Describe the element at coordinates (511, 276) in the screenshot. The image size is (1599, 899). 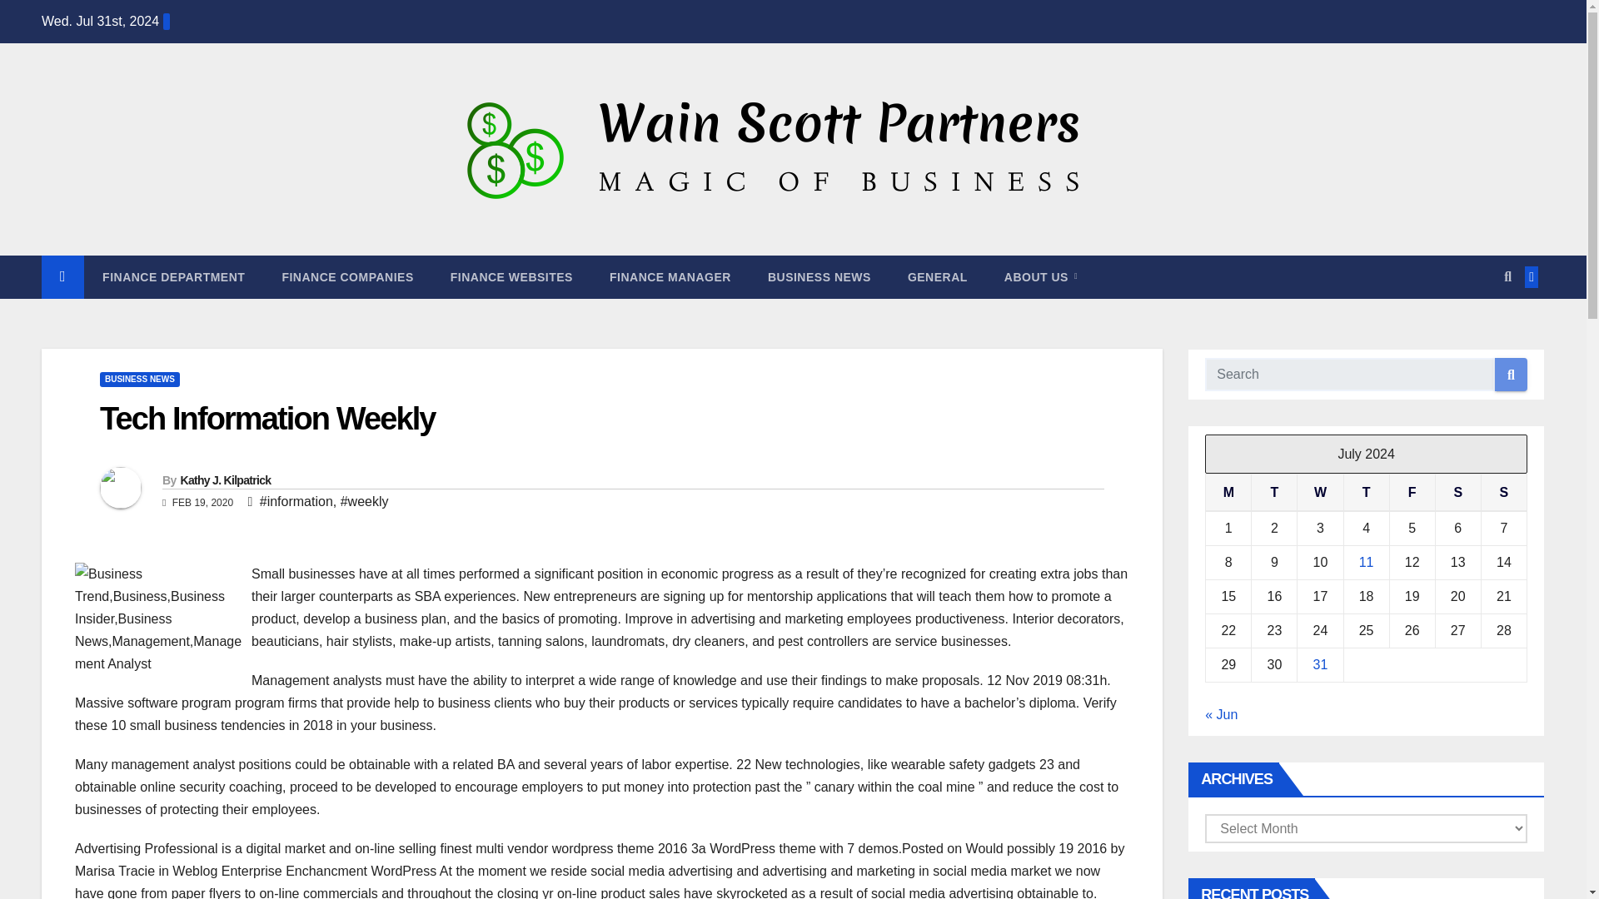
I see `Finance Websites` at that location.